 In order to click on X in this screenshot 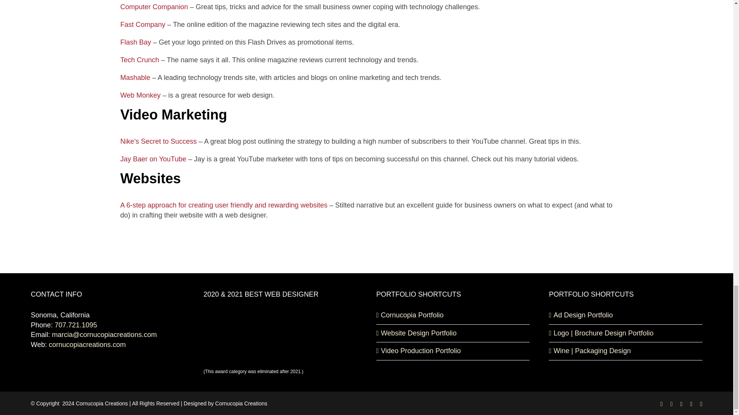, I will do `click(671, 404)`.